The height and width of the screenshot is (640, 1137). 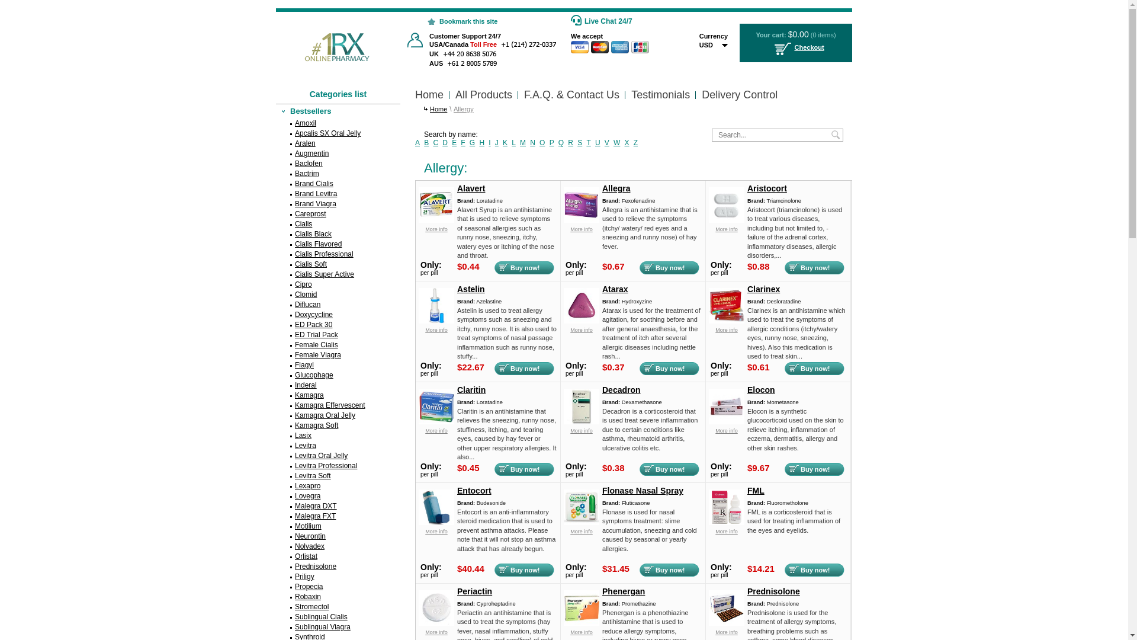 I want to click on More info, so click(x=436, y=229).